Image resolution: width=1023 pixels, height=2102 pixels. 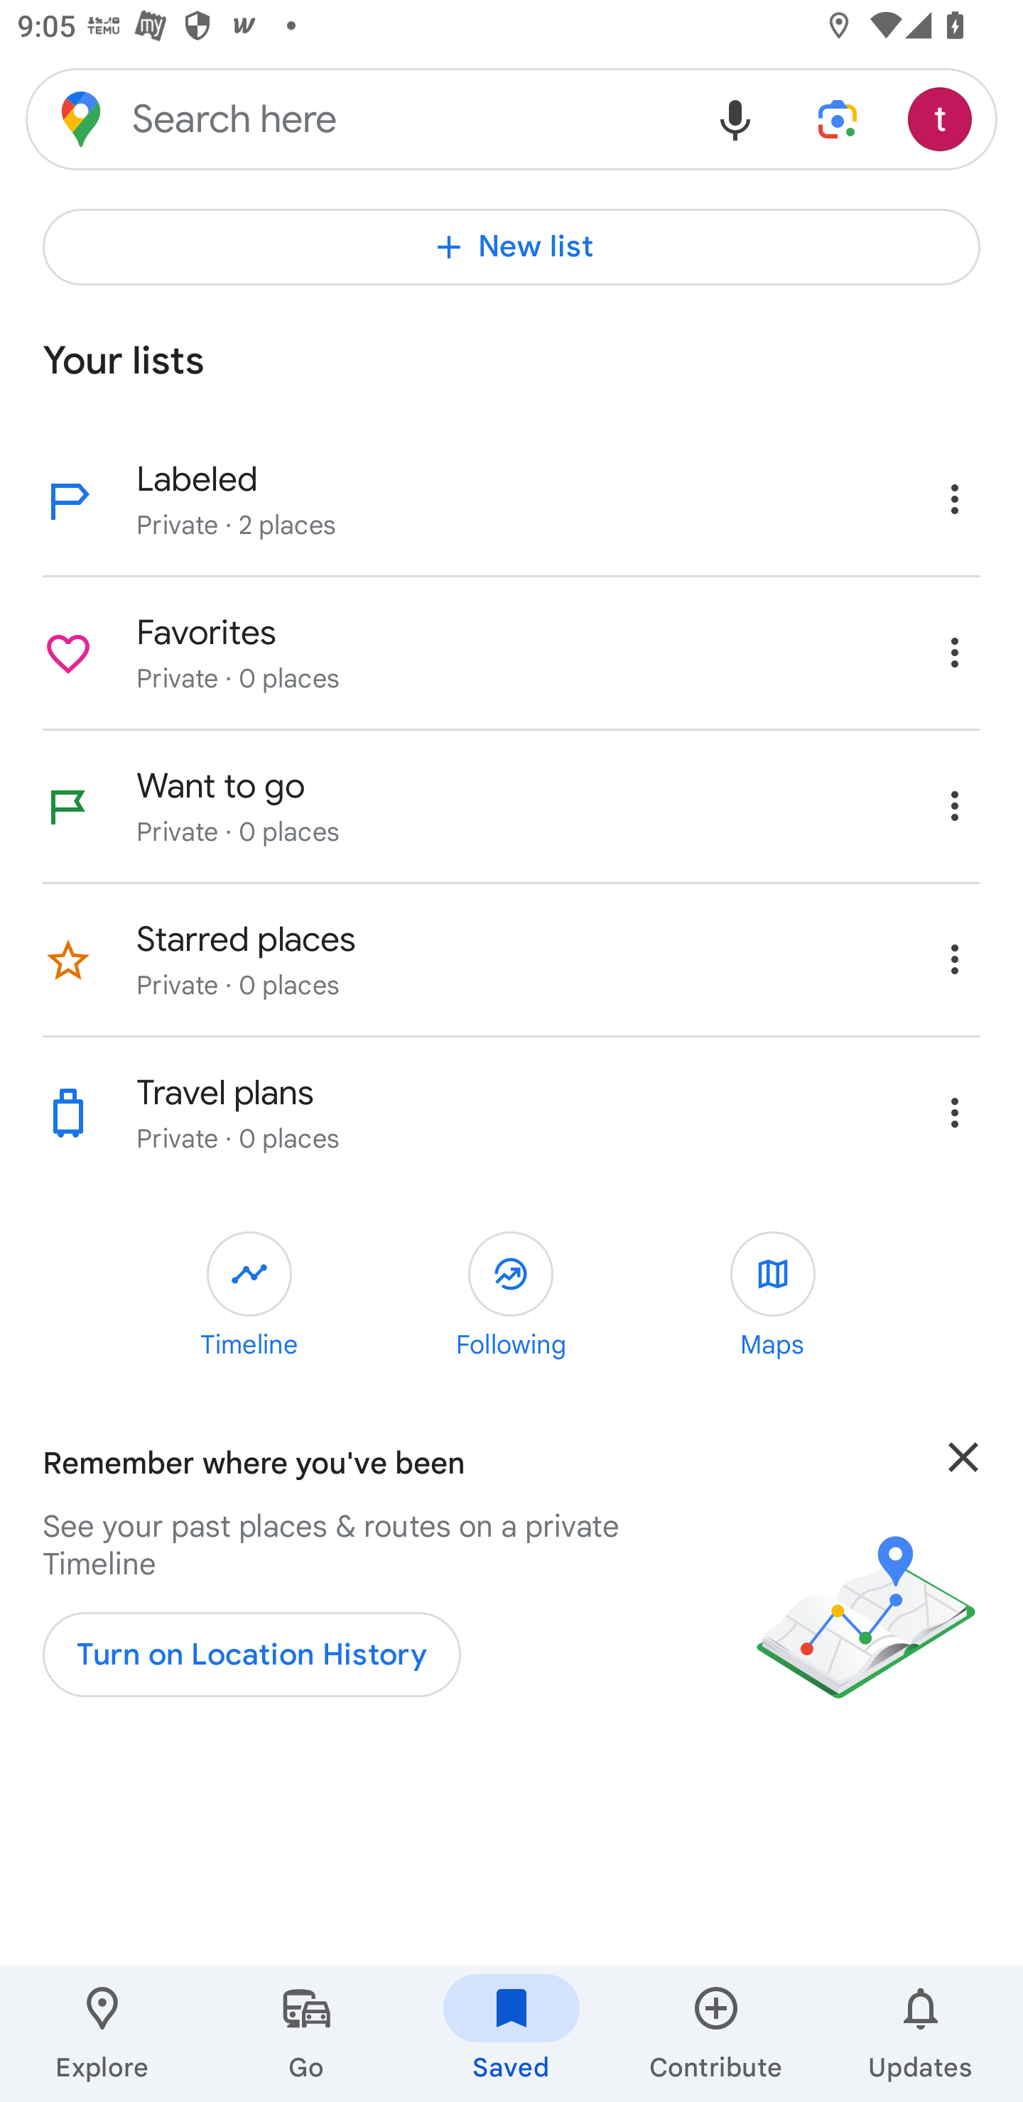 What do you see at coordinates (68, 653) in the screenshot?
I see `Edit list` at bounding box center [68, 653].